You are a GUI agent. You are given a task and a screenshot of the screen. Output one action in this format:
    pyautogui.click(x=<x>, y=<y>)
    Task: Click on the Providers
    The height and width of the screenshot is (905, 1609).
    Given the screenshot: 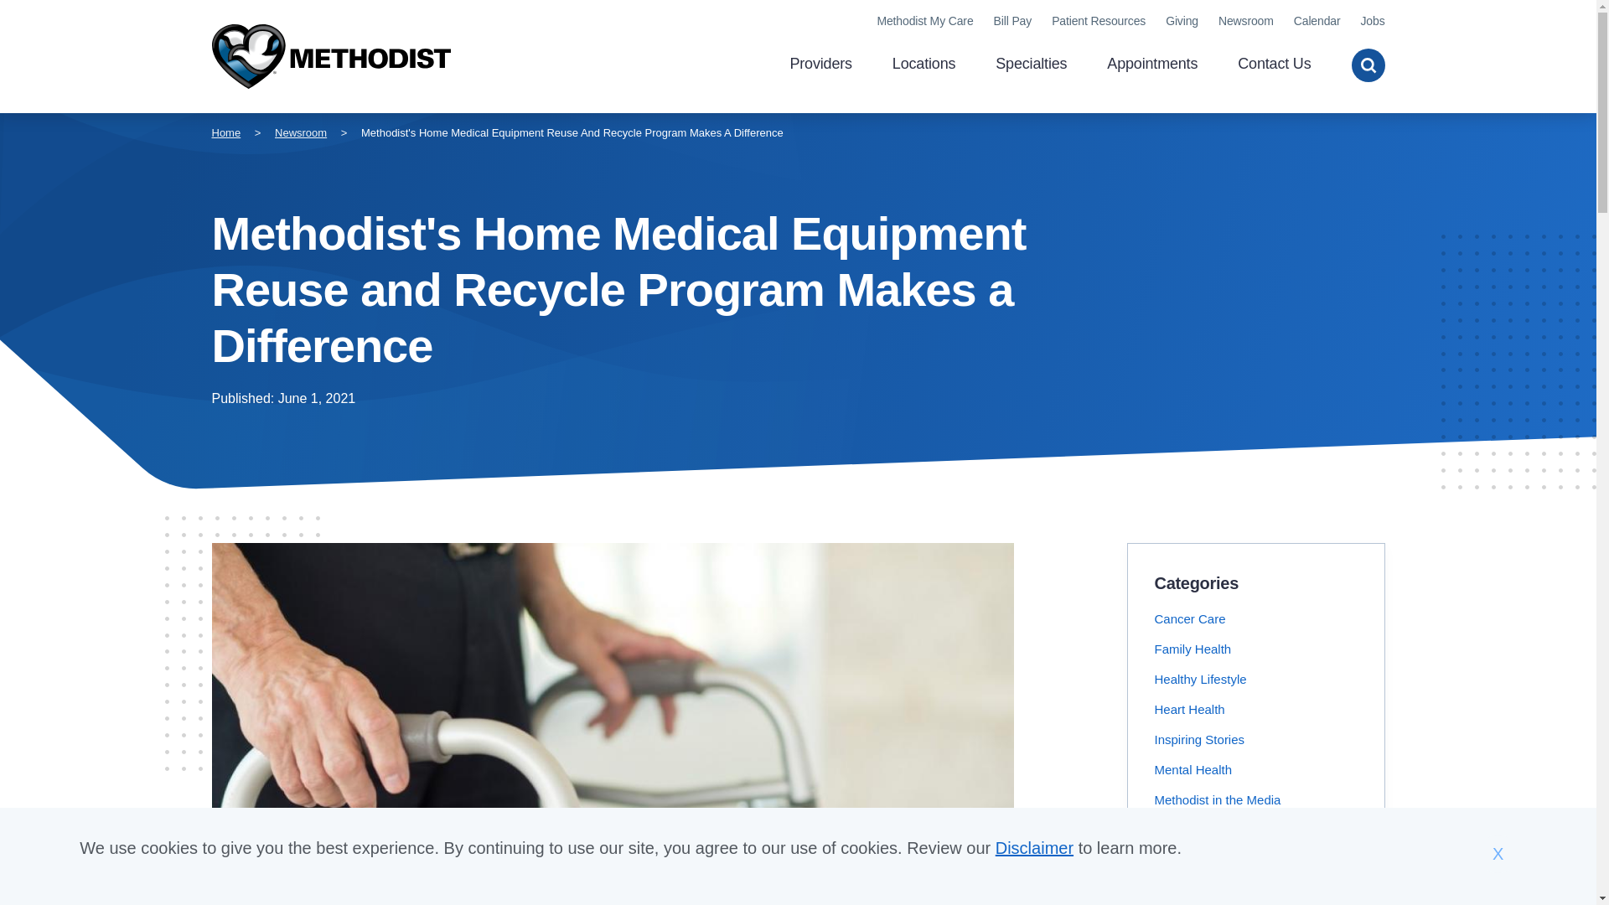 What is the action you would take?
    pyautogui.click(x=820, y=65)
    